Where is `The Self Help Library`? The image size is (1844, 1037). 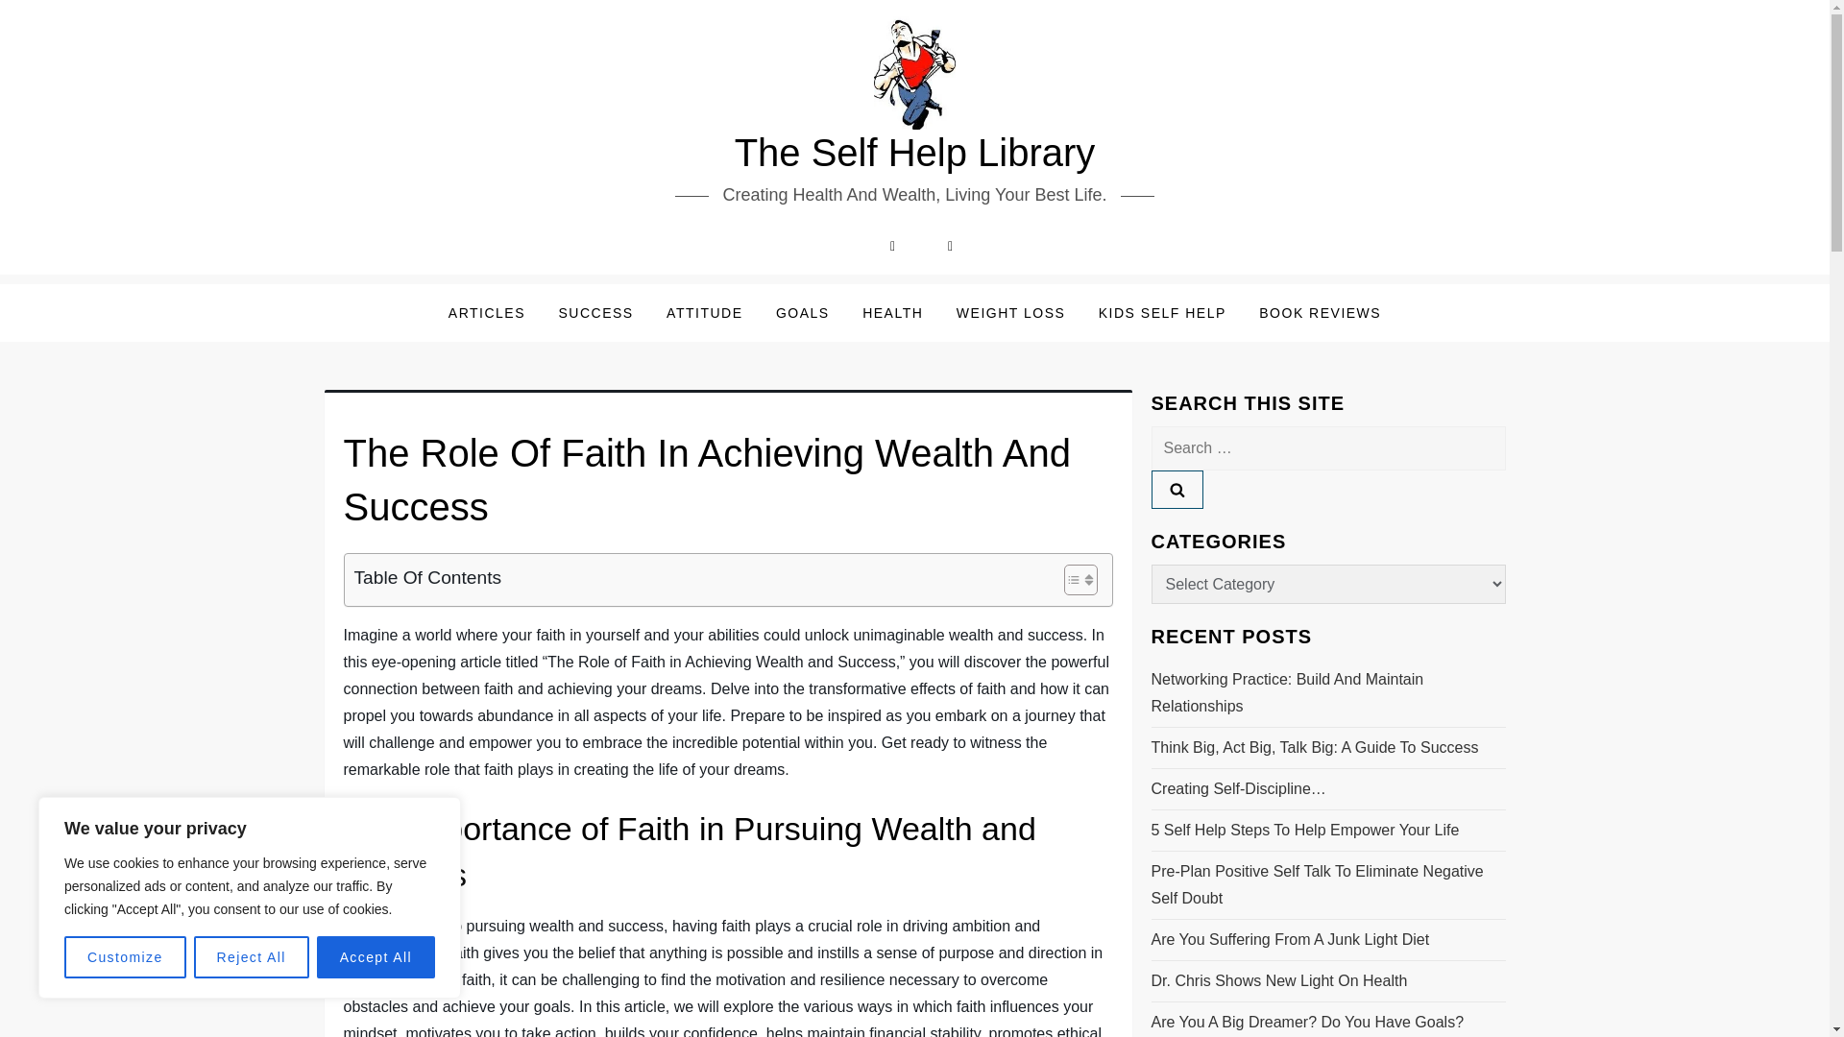
The Self Help Library is located at coordinates (914, 153).